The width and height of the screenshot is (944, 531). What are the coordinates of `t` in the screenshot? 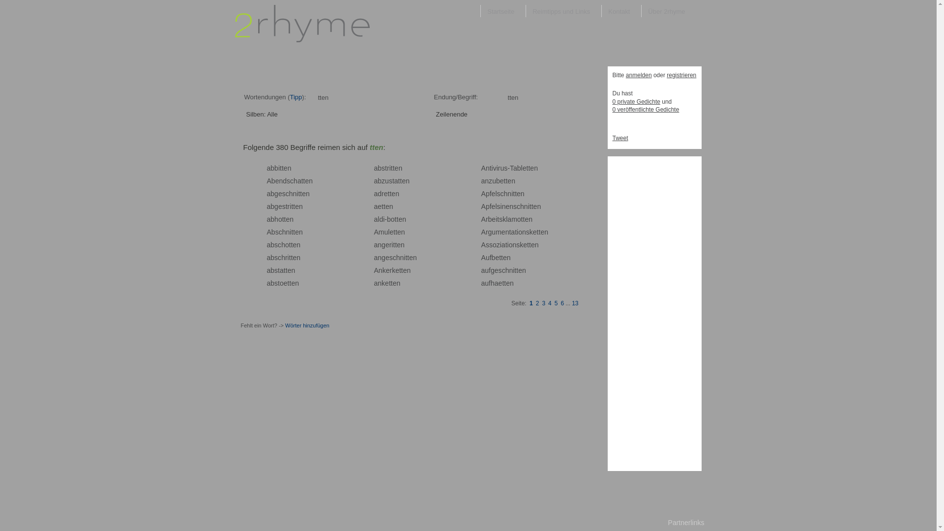 It's located at (500, 258).